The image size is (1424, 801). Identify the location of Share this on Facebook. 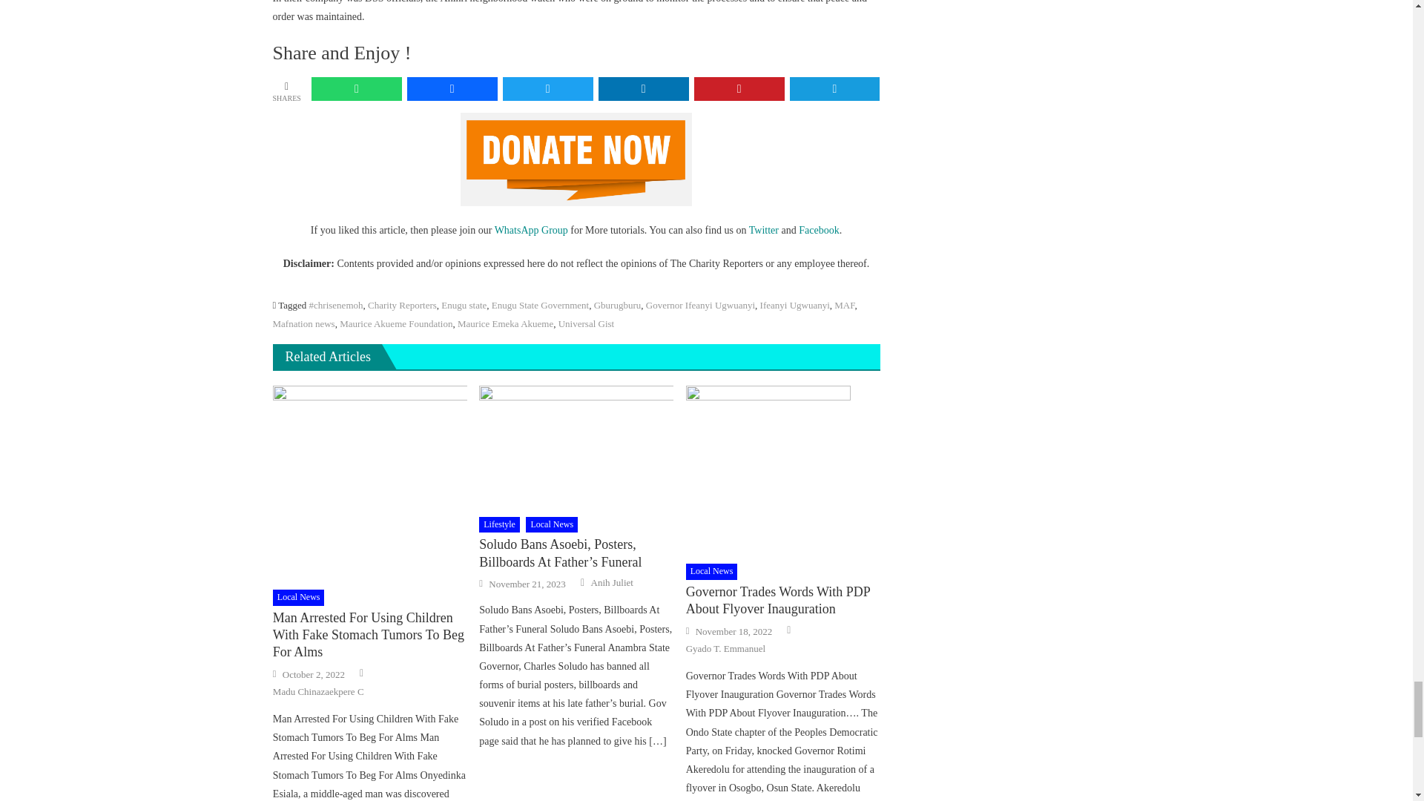
(452, 89).